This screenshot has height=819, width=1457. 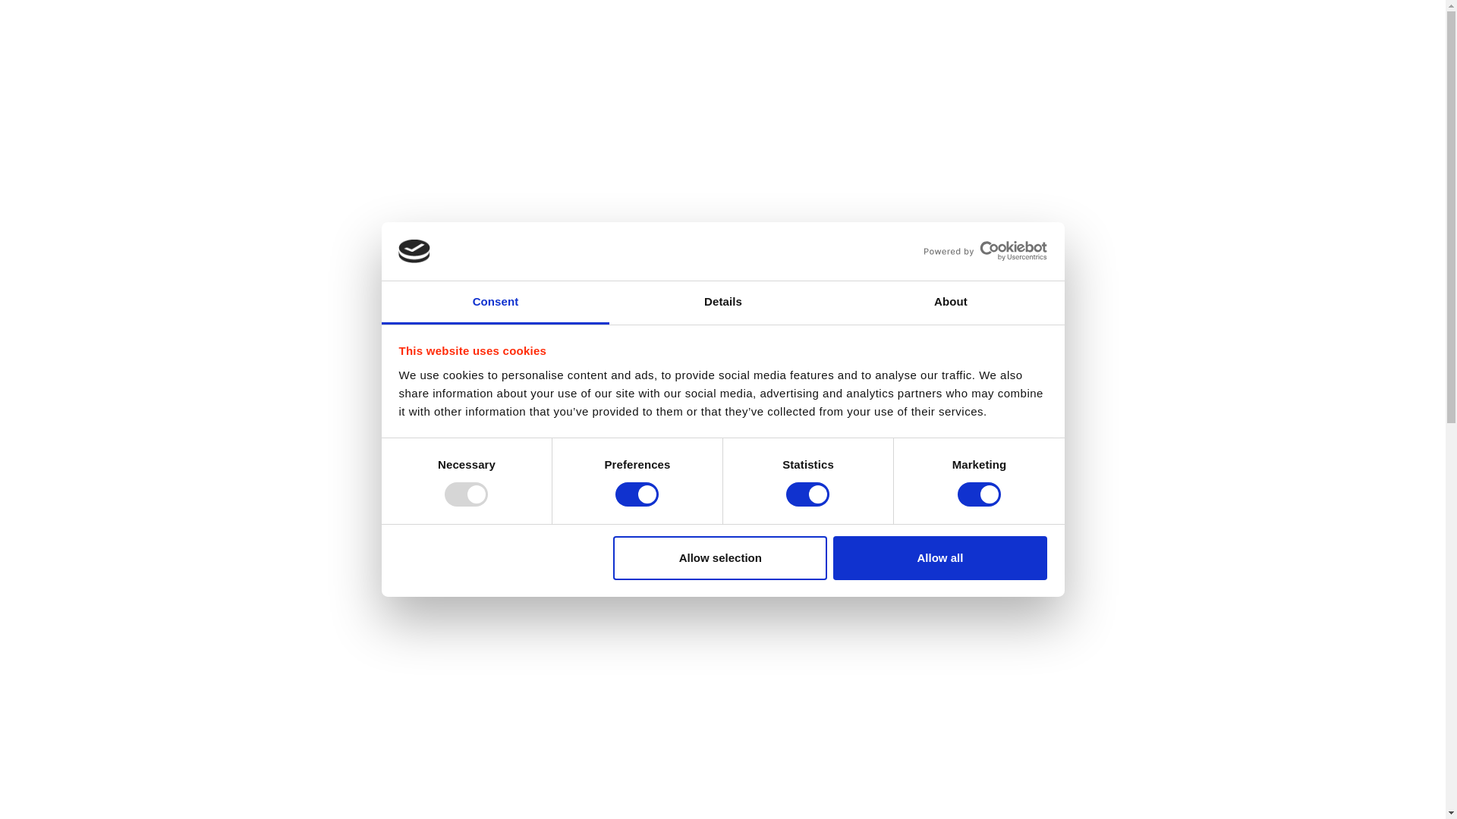 What do you see at coordinates (495, 303) in the screenshot?
I see `Consent` at bounding box center [495, 303].